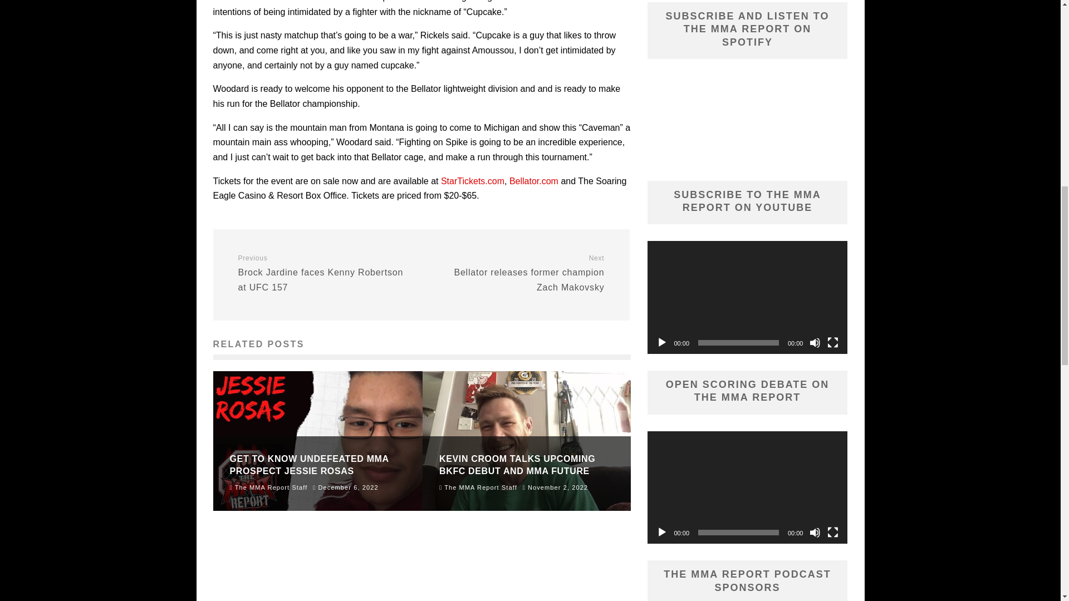 The width and height of the screenshot is (1069, 601). What do you see at coordinates (472, 181) in the screenshot?
I see `Bellator.com` at bounding box center [472, 181].